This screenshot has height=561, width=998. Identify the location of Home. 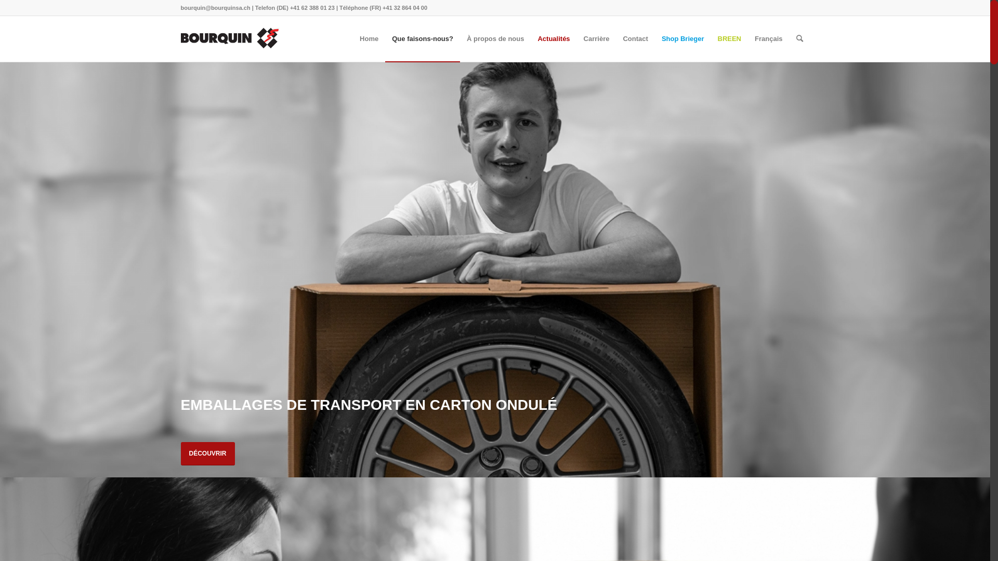
(369, 39).